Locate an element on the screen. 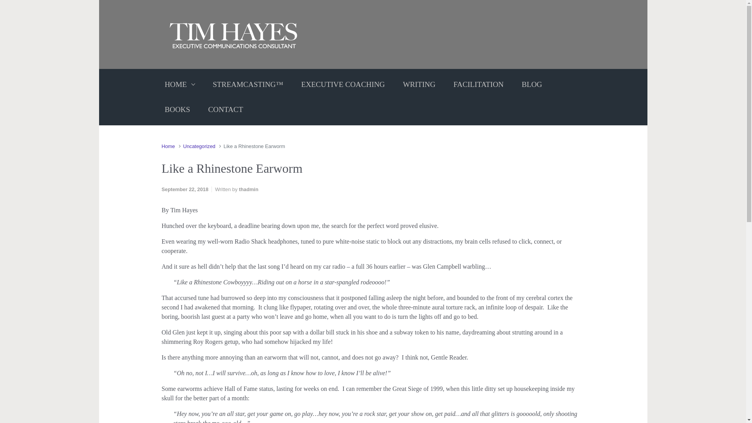 Image resolution: width=752 pixels, height=423 pixels. CONTACT is located at coordinates (226, 110).